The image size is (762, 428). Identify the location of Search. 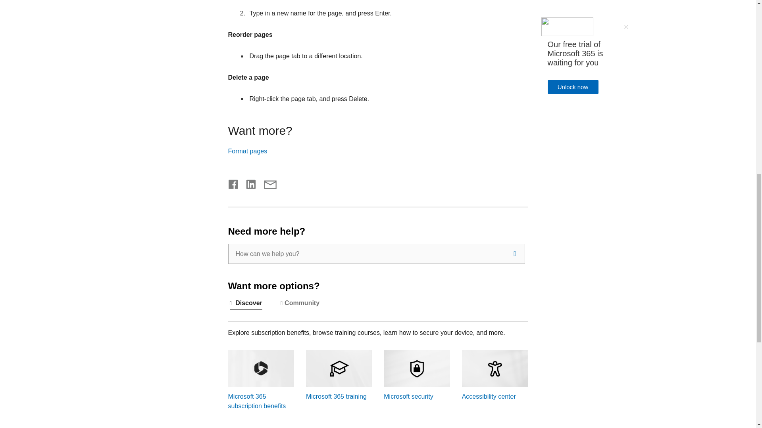
(514, 254).